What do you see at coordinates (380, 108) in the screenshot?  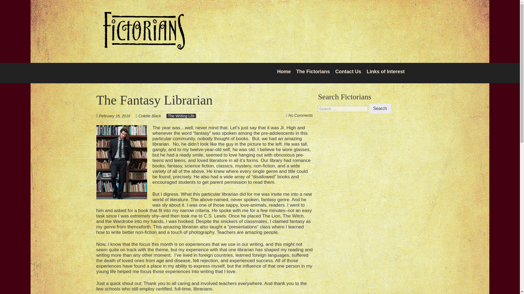 I see `Search` at bounding box center [380, 108].